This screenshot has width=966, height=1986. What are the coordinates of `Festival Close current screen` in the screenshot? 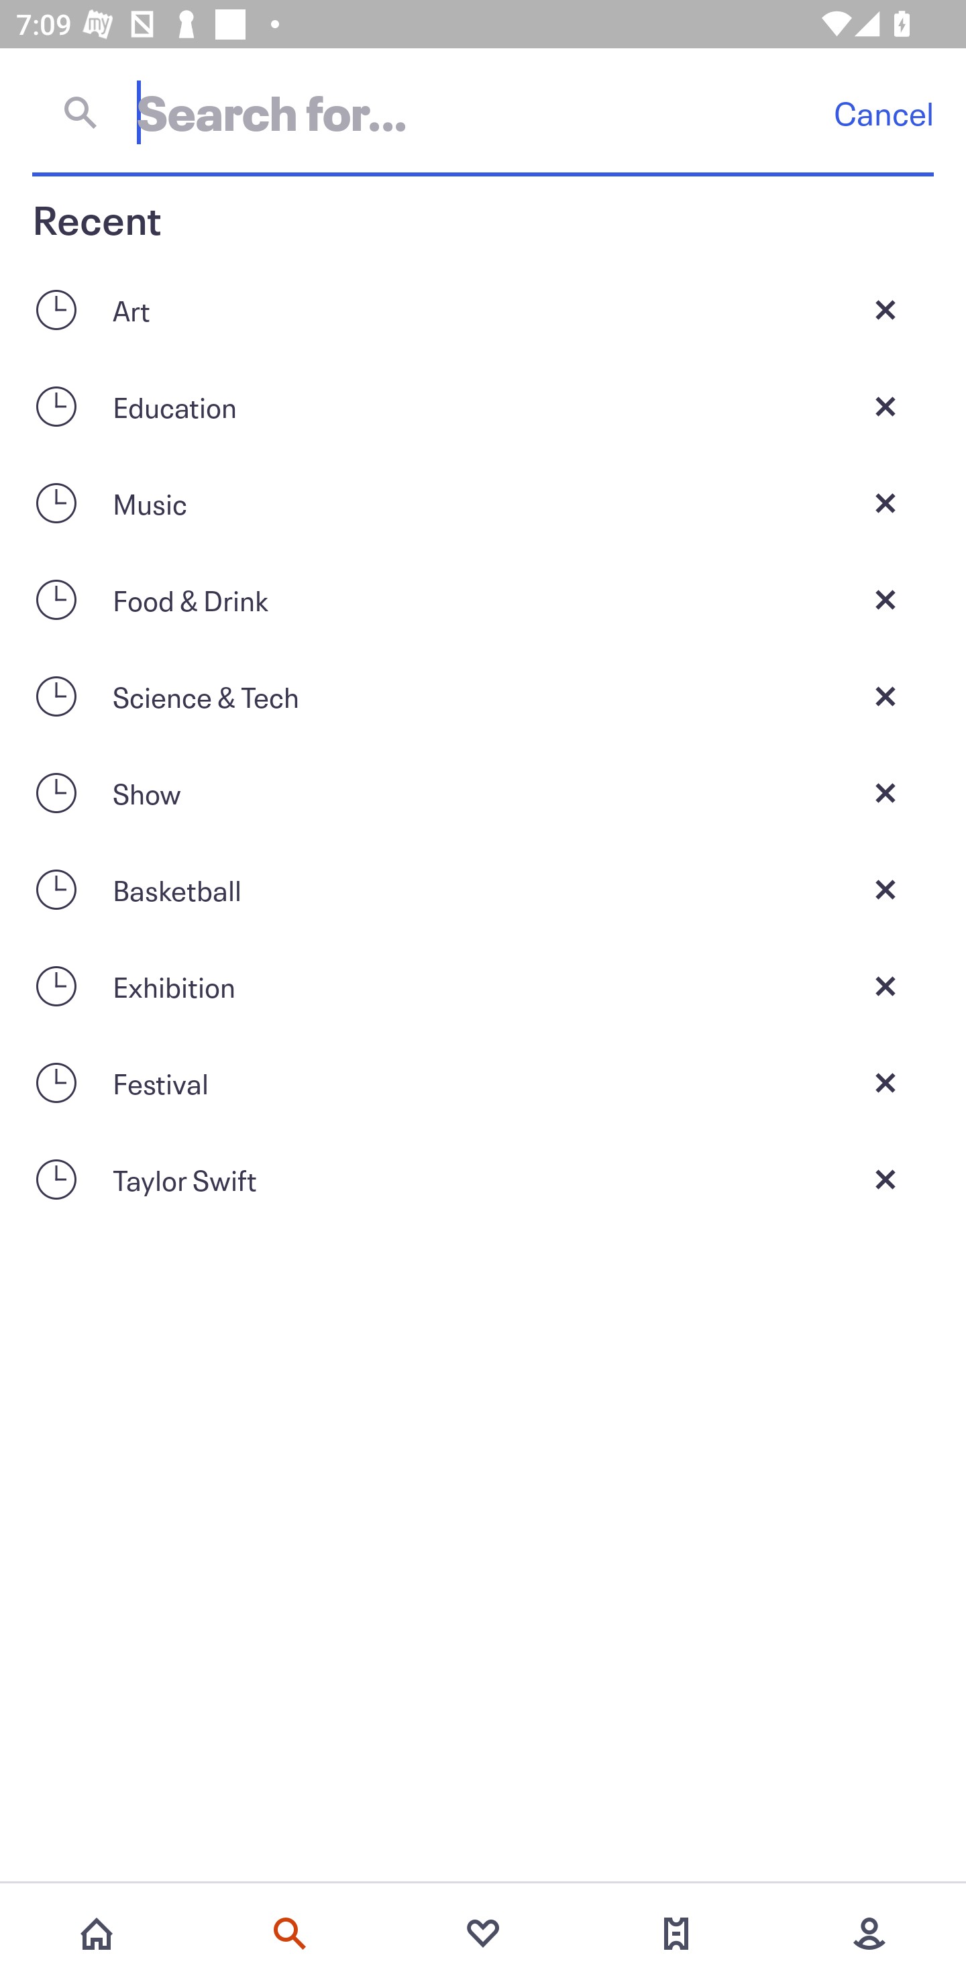 It's located at (483, 1083).